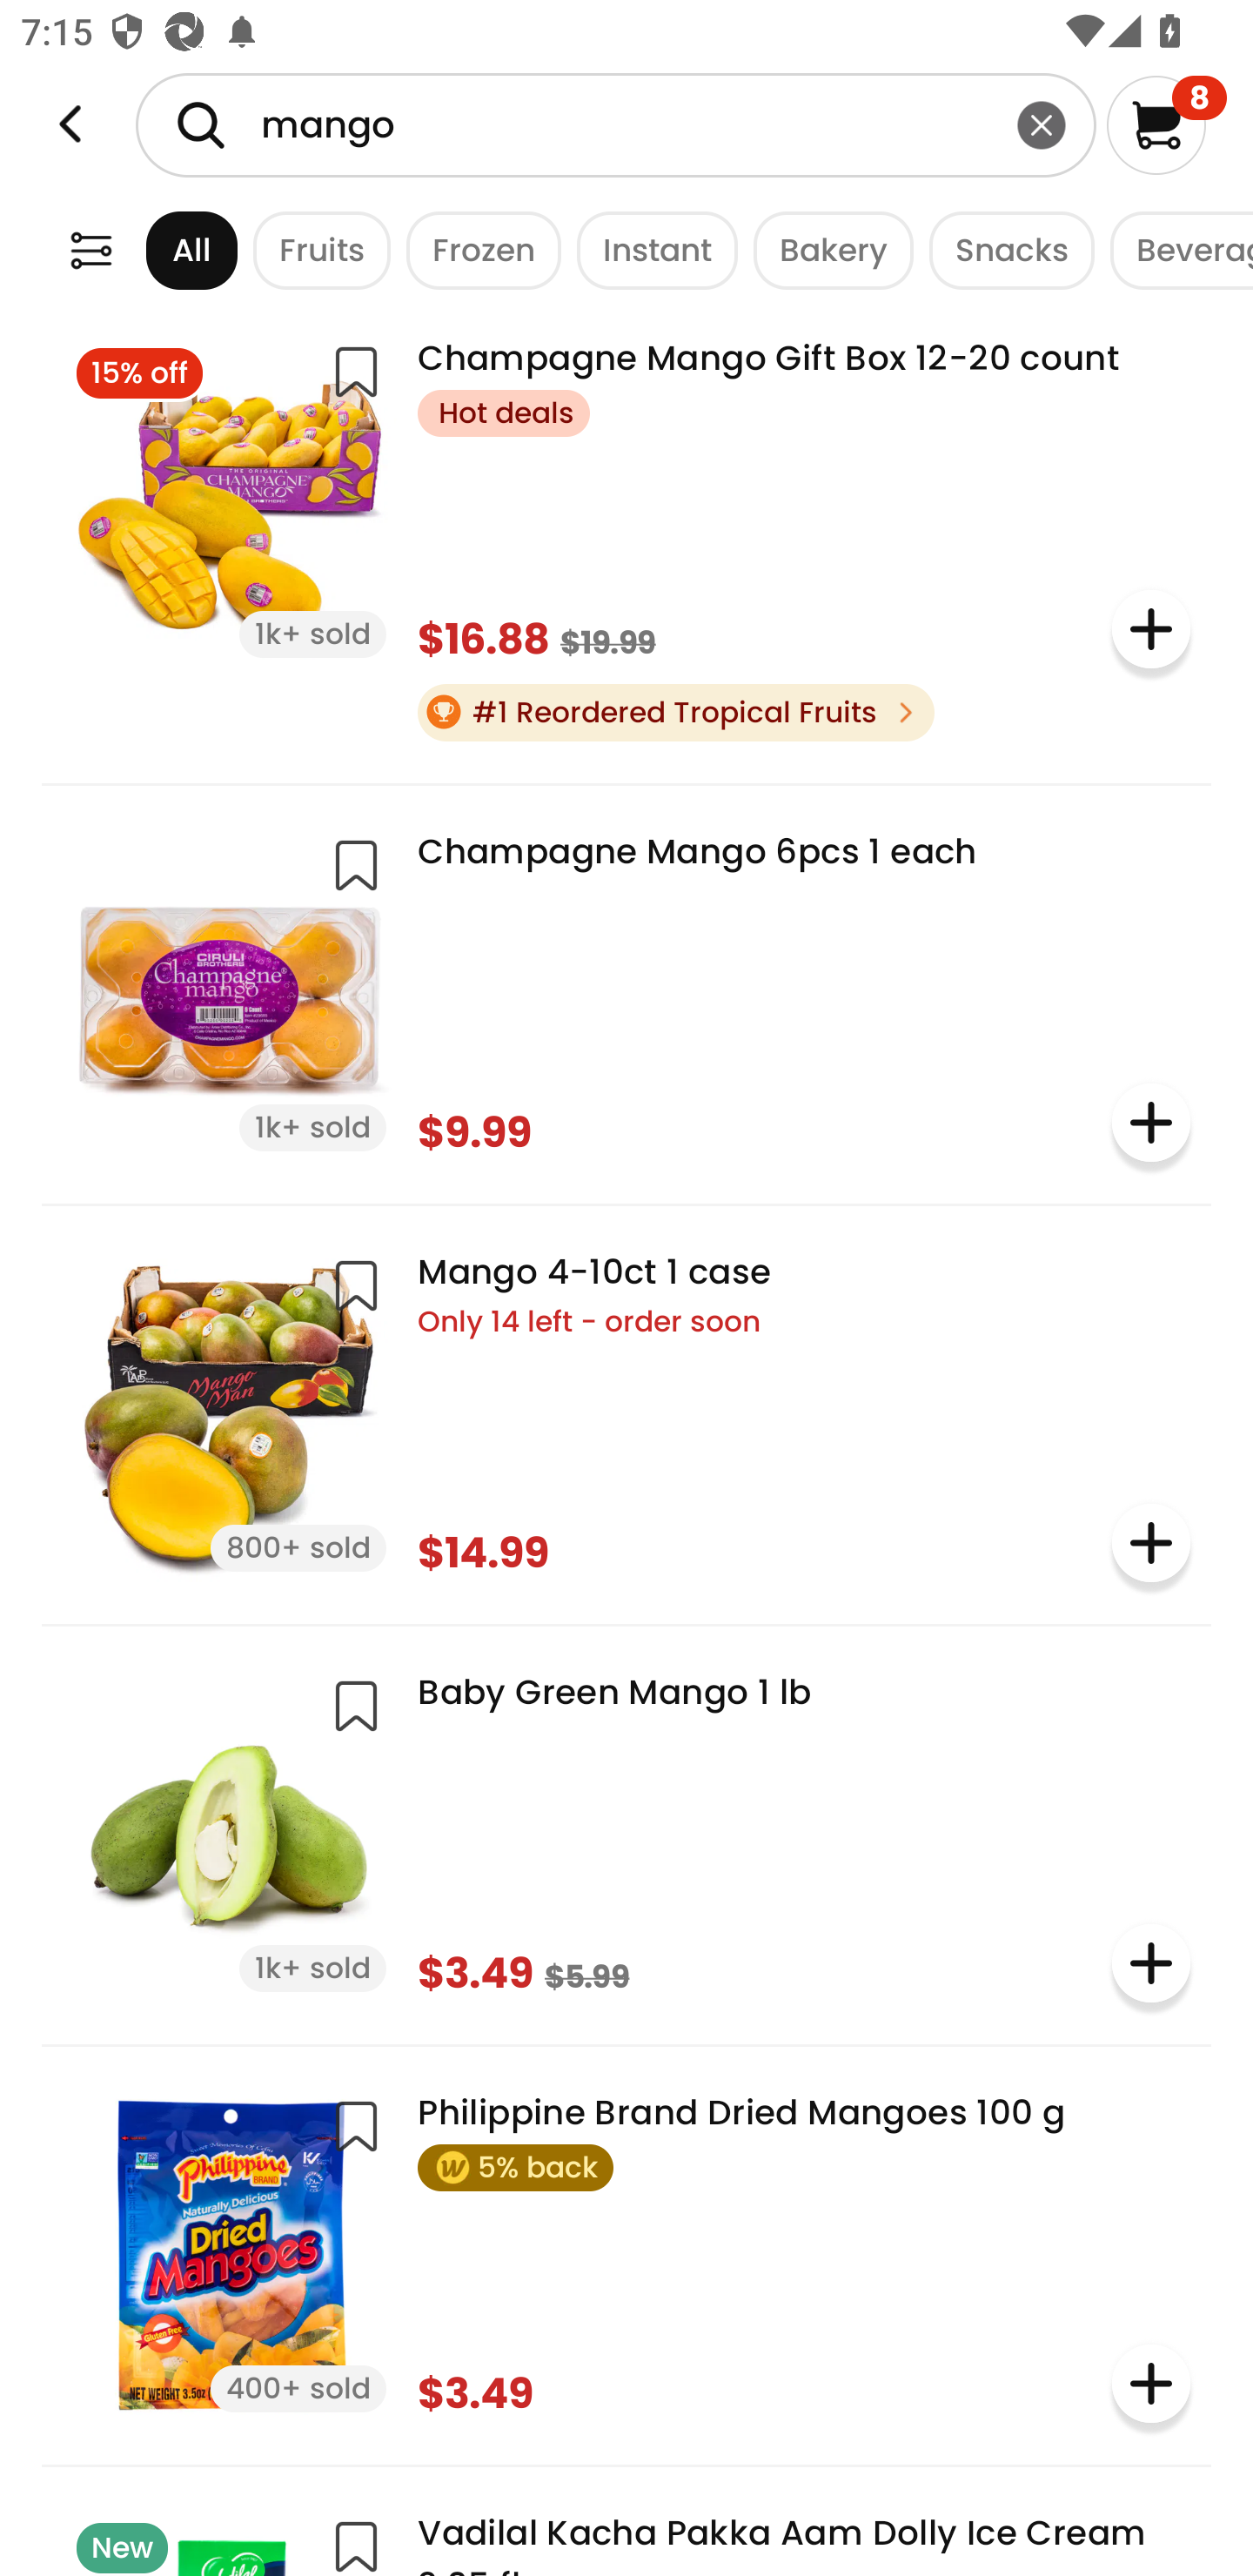 The width and height of the screenshot is (1253, 2576). Describe the element at coordinates (626, 991) in the screenshot. I see `Champagne Mango 6pcs 1 each 1k+ sold $9.99` at that location.